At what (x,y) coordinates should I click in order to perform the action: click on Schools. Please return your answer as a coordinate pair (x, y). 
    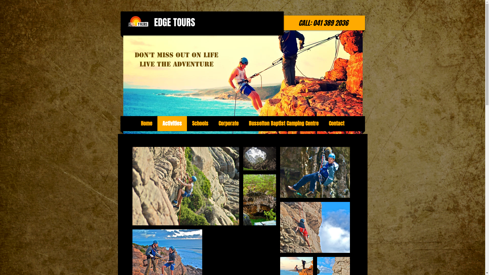
    Looking at the image, I should click on (200, 124).